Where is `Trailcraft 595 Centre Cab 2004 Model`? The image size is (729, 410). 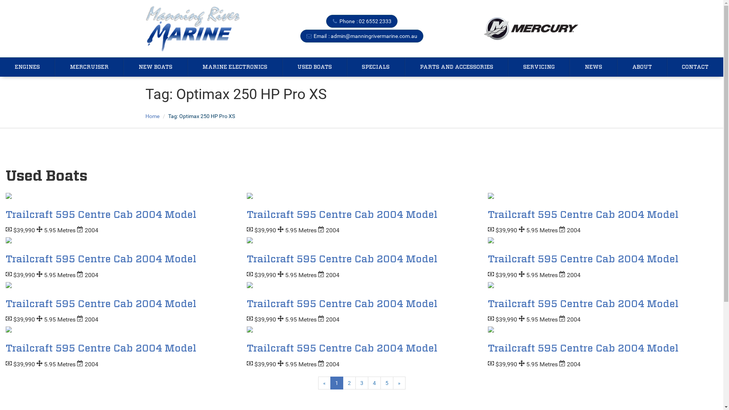 Trailcraft 595 Centre Cab 2004 Model is located at coordinates (101, 259).